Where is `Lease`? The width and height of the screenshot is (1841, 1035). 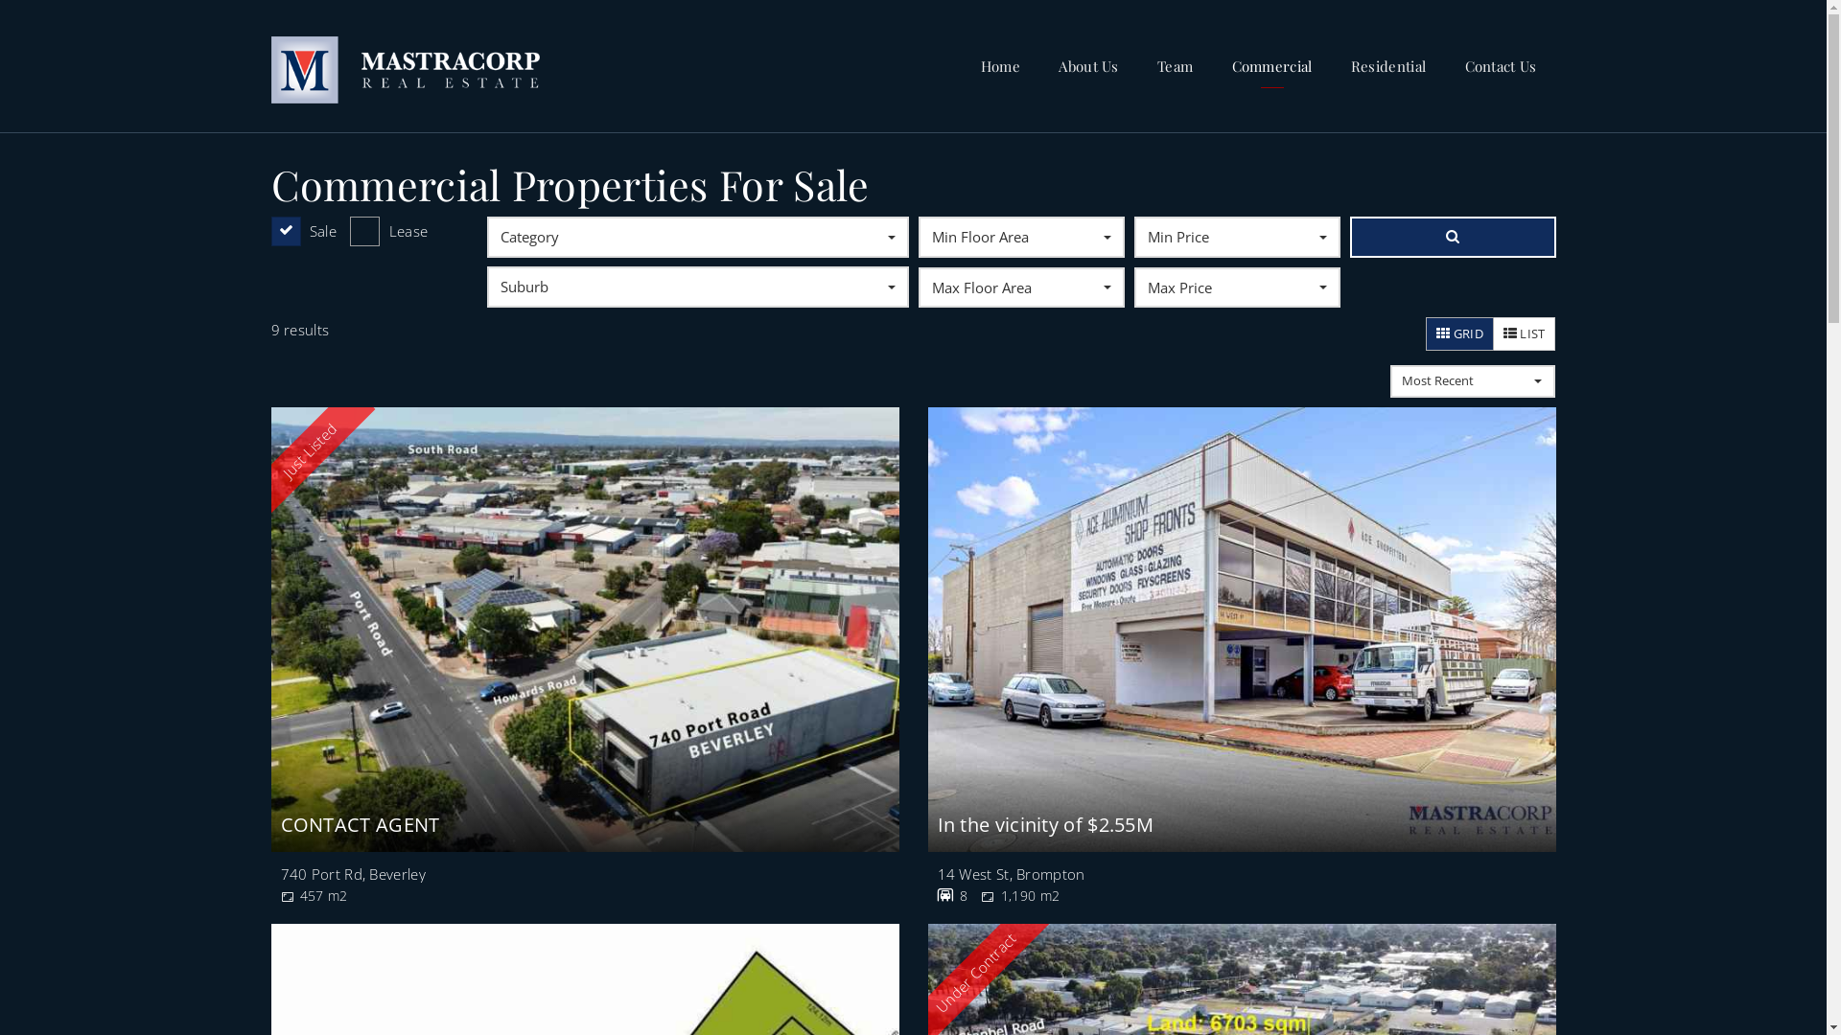
Lease is located at coordinates (389, 232).